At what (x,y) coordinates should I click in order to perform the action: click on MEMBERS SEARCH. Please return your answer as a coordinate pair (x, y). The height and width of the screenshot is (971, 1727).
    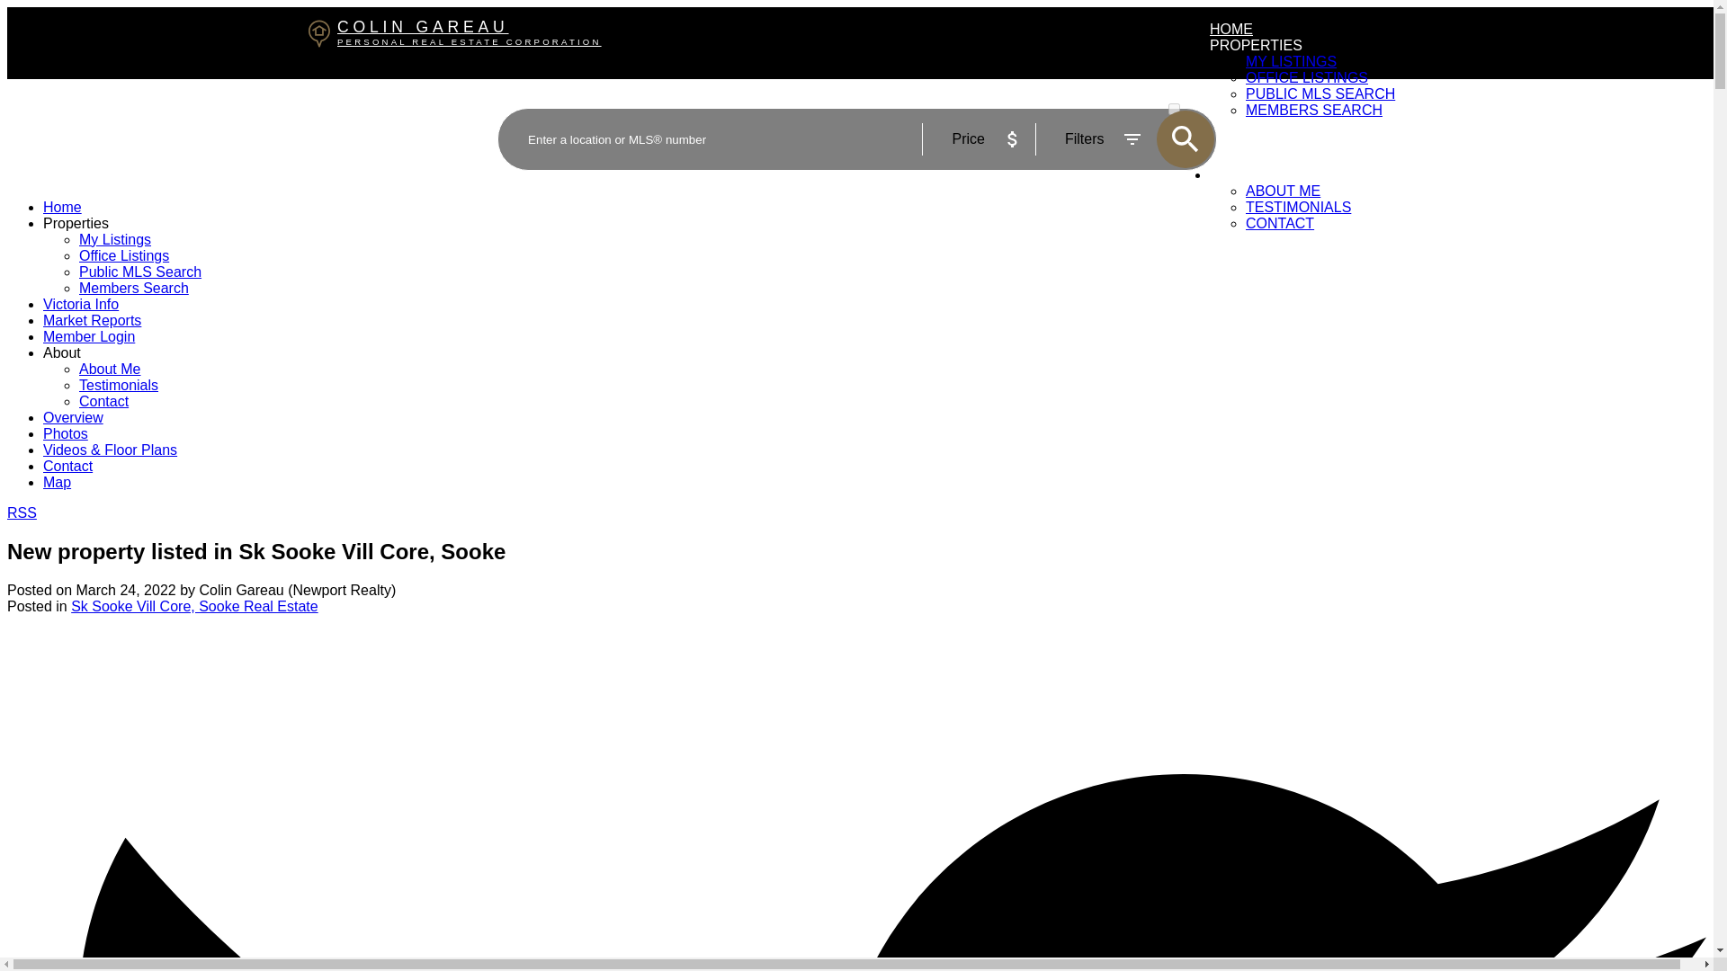
    Looking at the image, I should click on (124, 255).